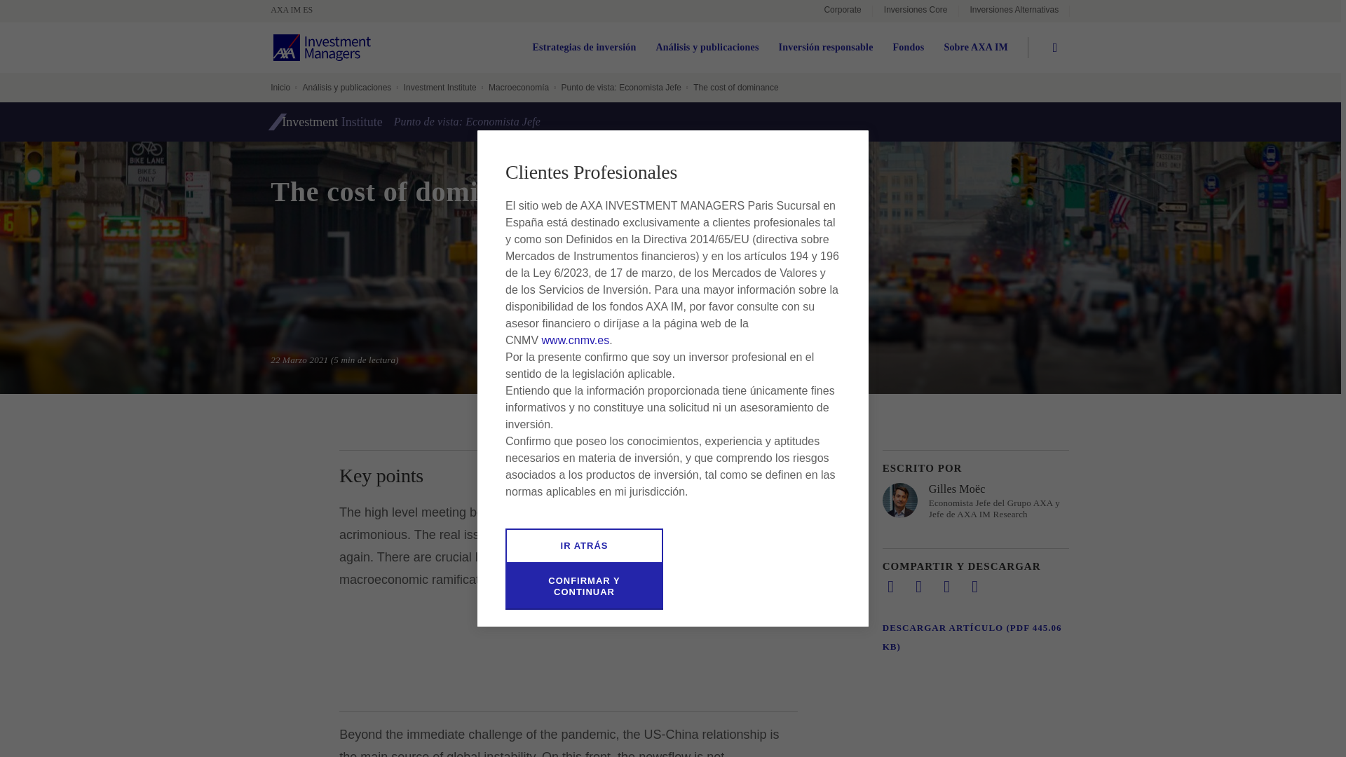  Describe the element at coordinates (843, 11) in the screenshot. I see `Corporate` at that location.